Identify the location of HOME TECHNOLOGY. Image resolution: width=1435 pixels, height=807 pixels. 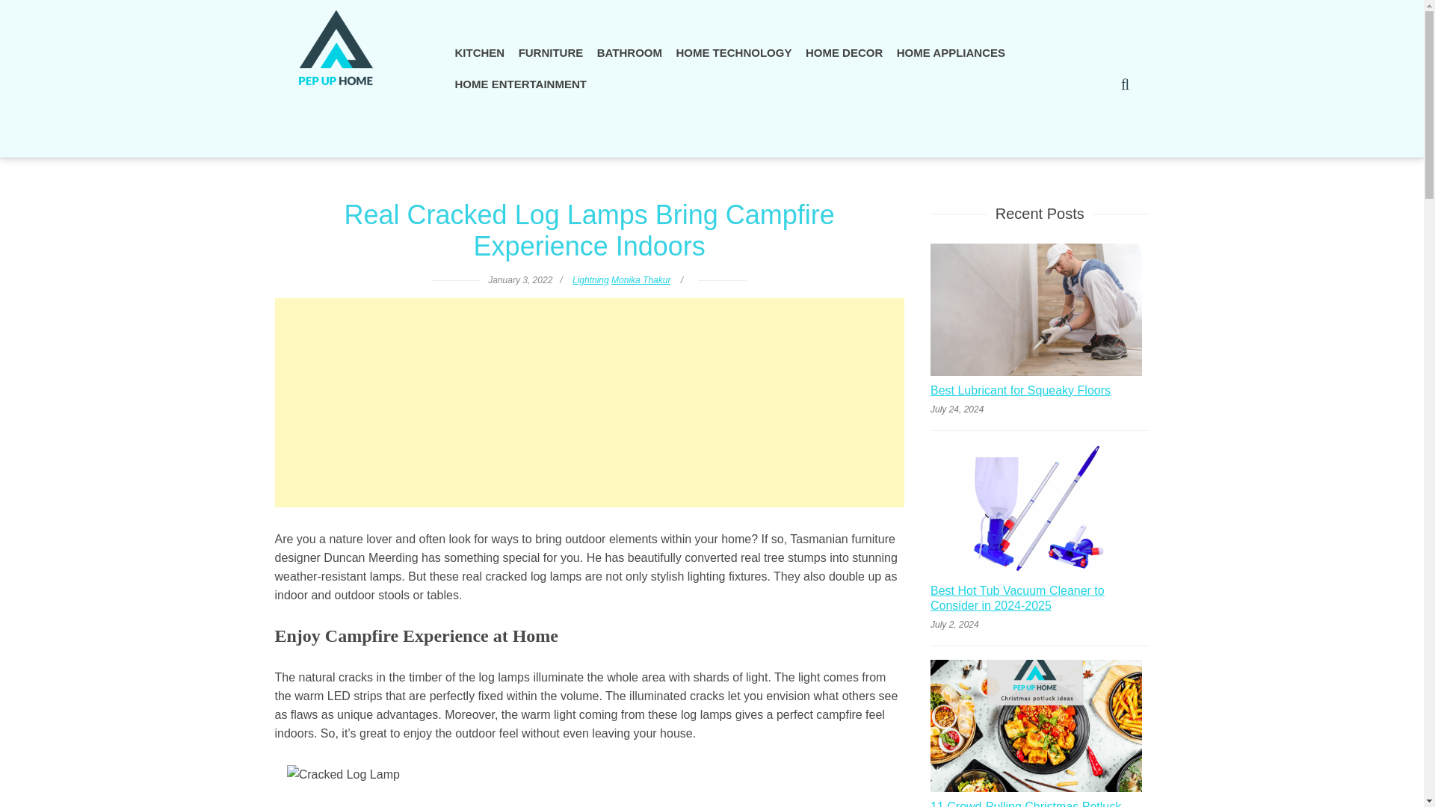
(732, 52).